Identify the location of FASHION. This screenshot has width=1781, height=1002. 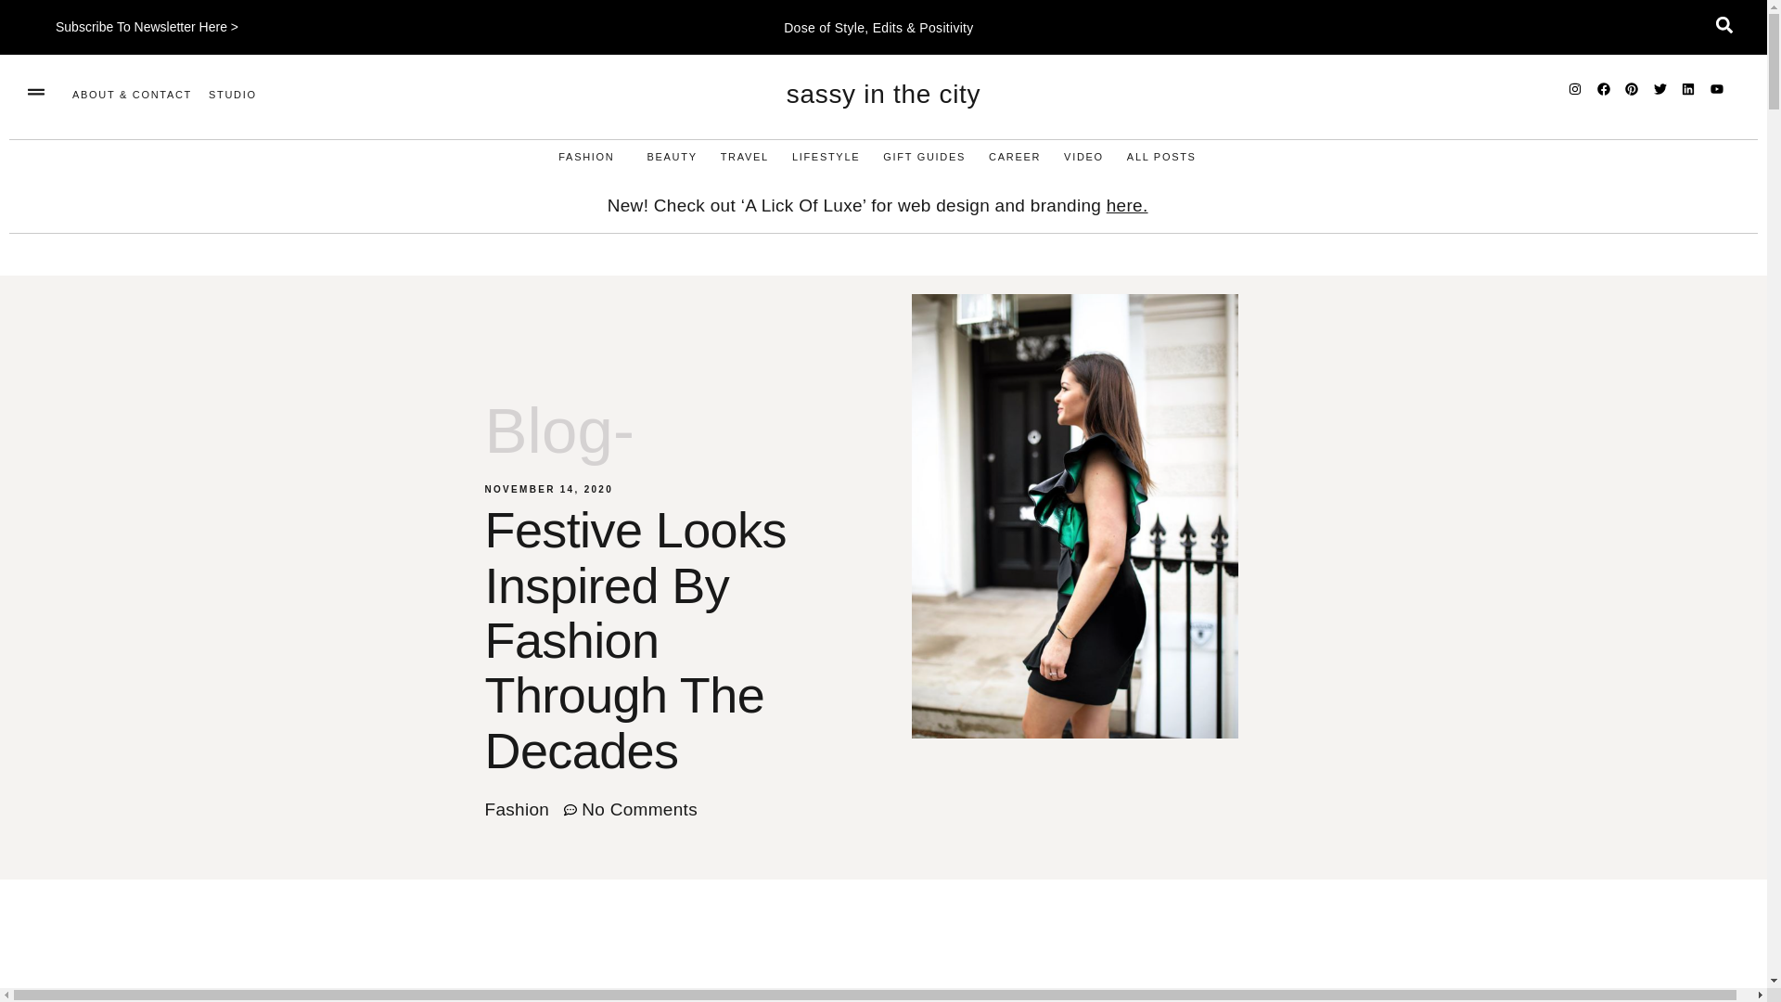
(591, 157).